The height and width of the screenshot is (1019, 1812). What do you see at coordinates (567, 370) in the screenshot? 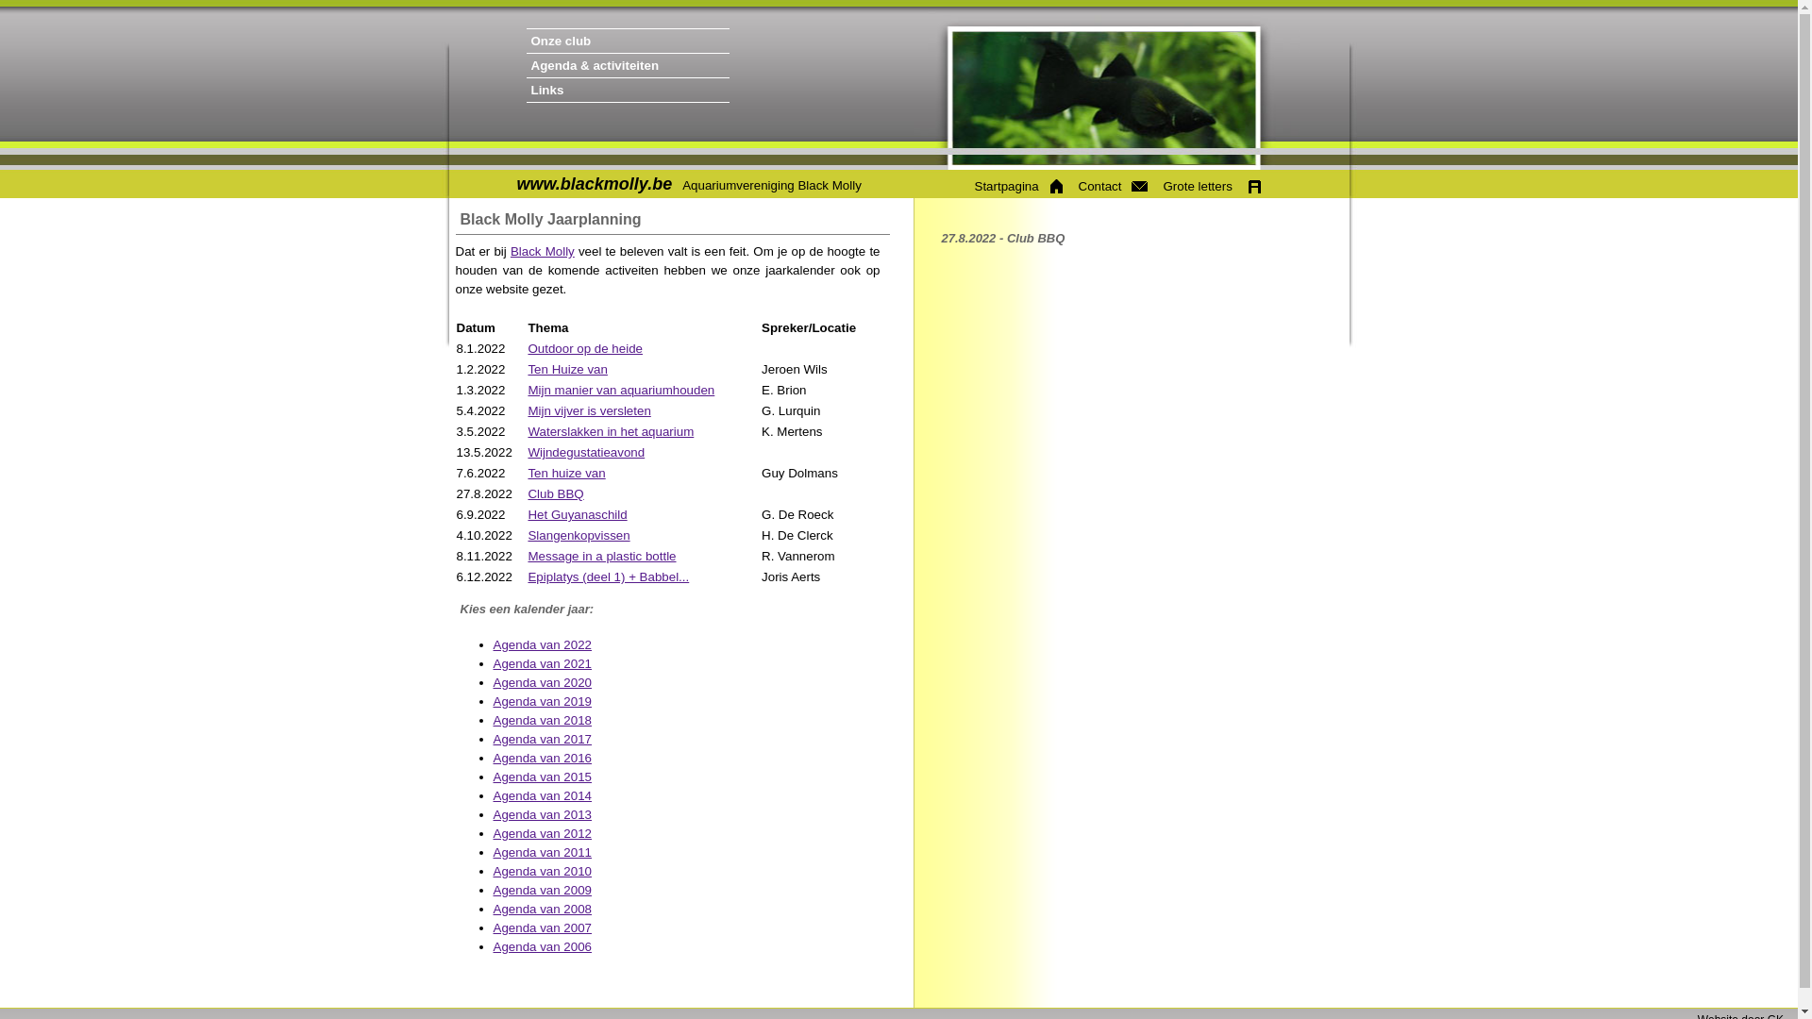
I see `Ten Huize van` at bounding box center [567, 370].